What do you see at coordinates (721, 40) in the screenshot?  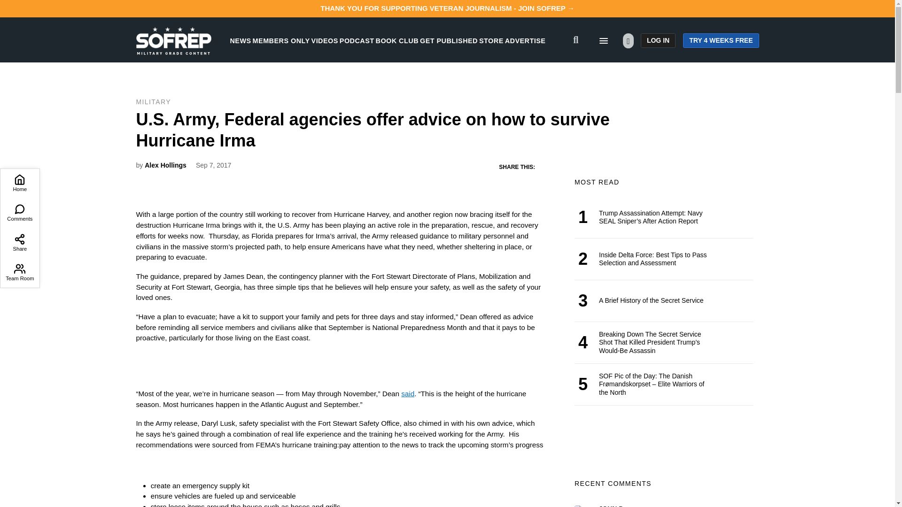 I see `TRY 4 WEEKS FREE` at bounding box center [721, 40].